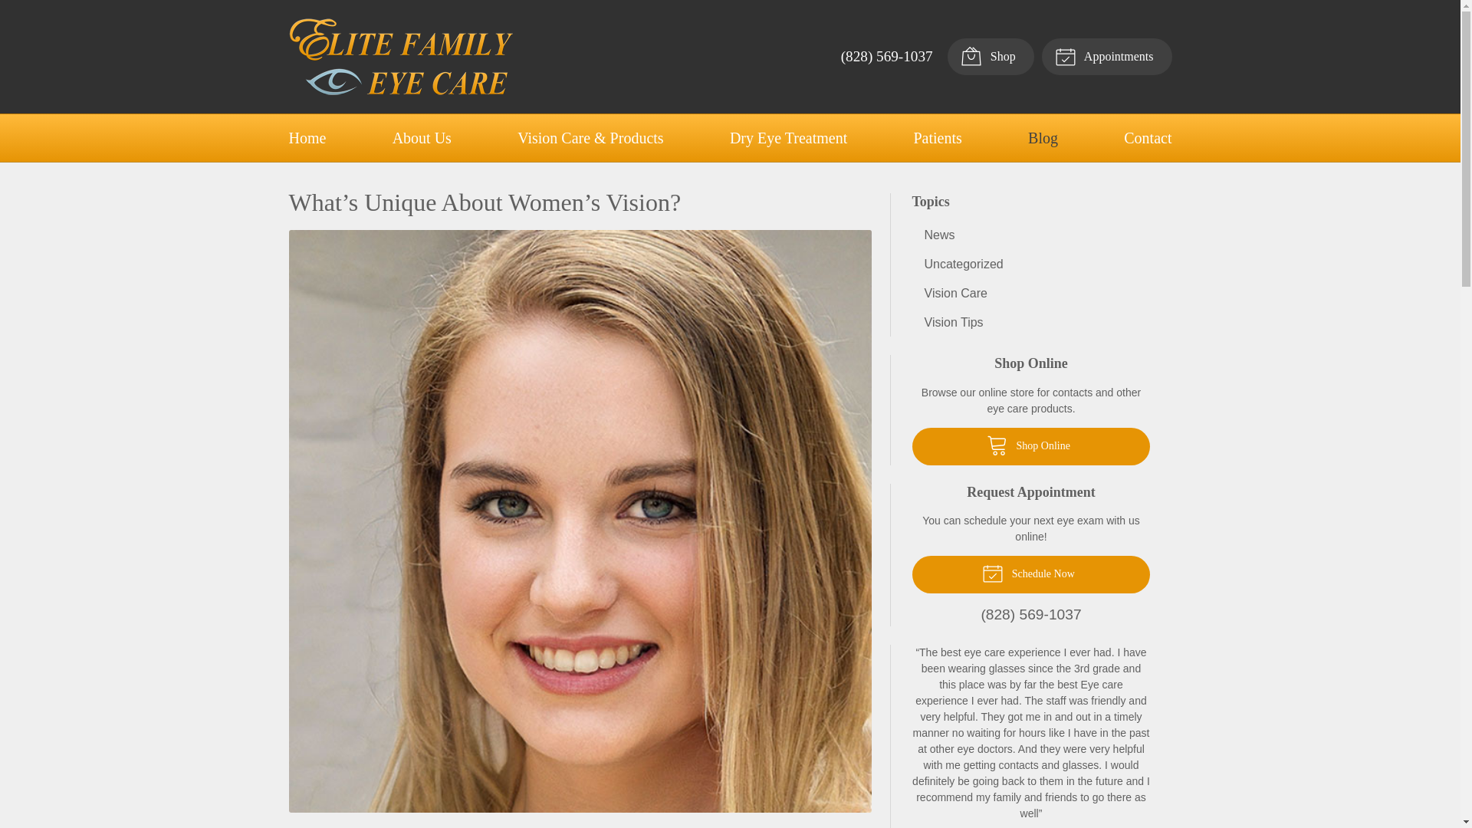 The width and height of the screenshot is (1472, 828). What do you see at coordinates (1107, 57) in the screenshot?
I see `Appointments` at bounding box center [1107, 57].